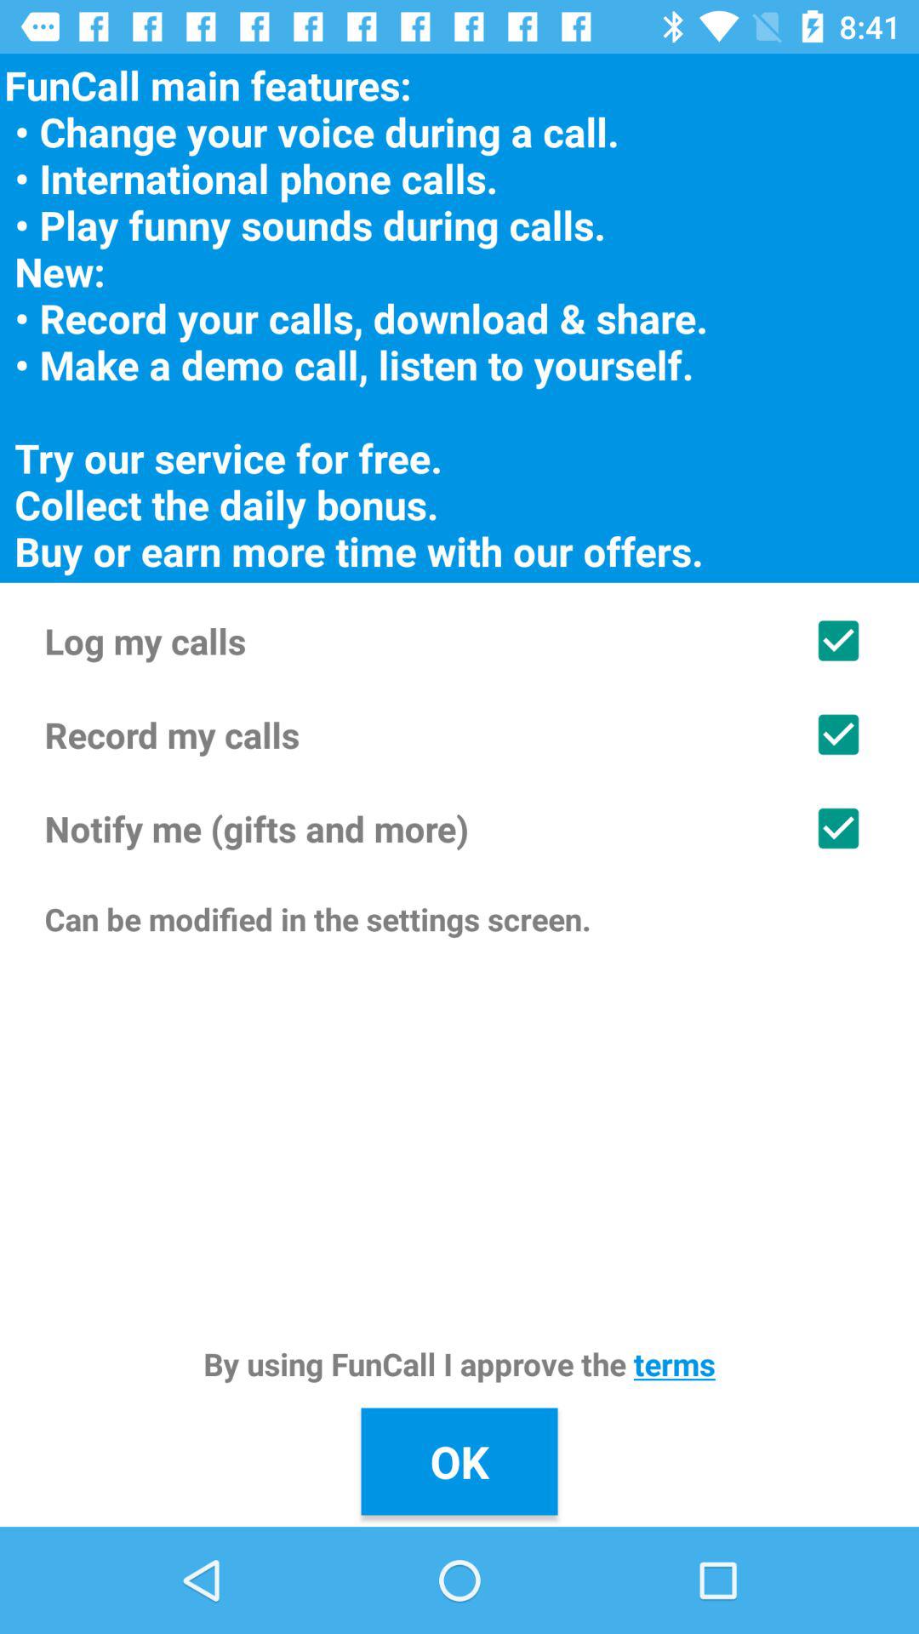  What do you see at coordinates (459, 1461) in the screenshot?
I see `swipe to ok icon` at bounding box center [459, 1461].